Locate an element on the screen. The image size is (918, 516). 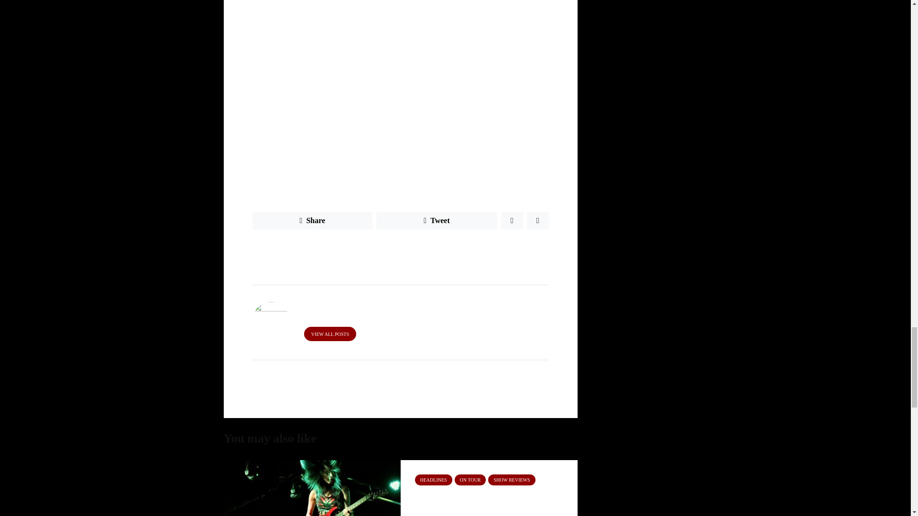
Share is located at coordinates (313, 220).